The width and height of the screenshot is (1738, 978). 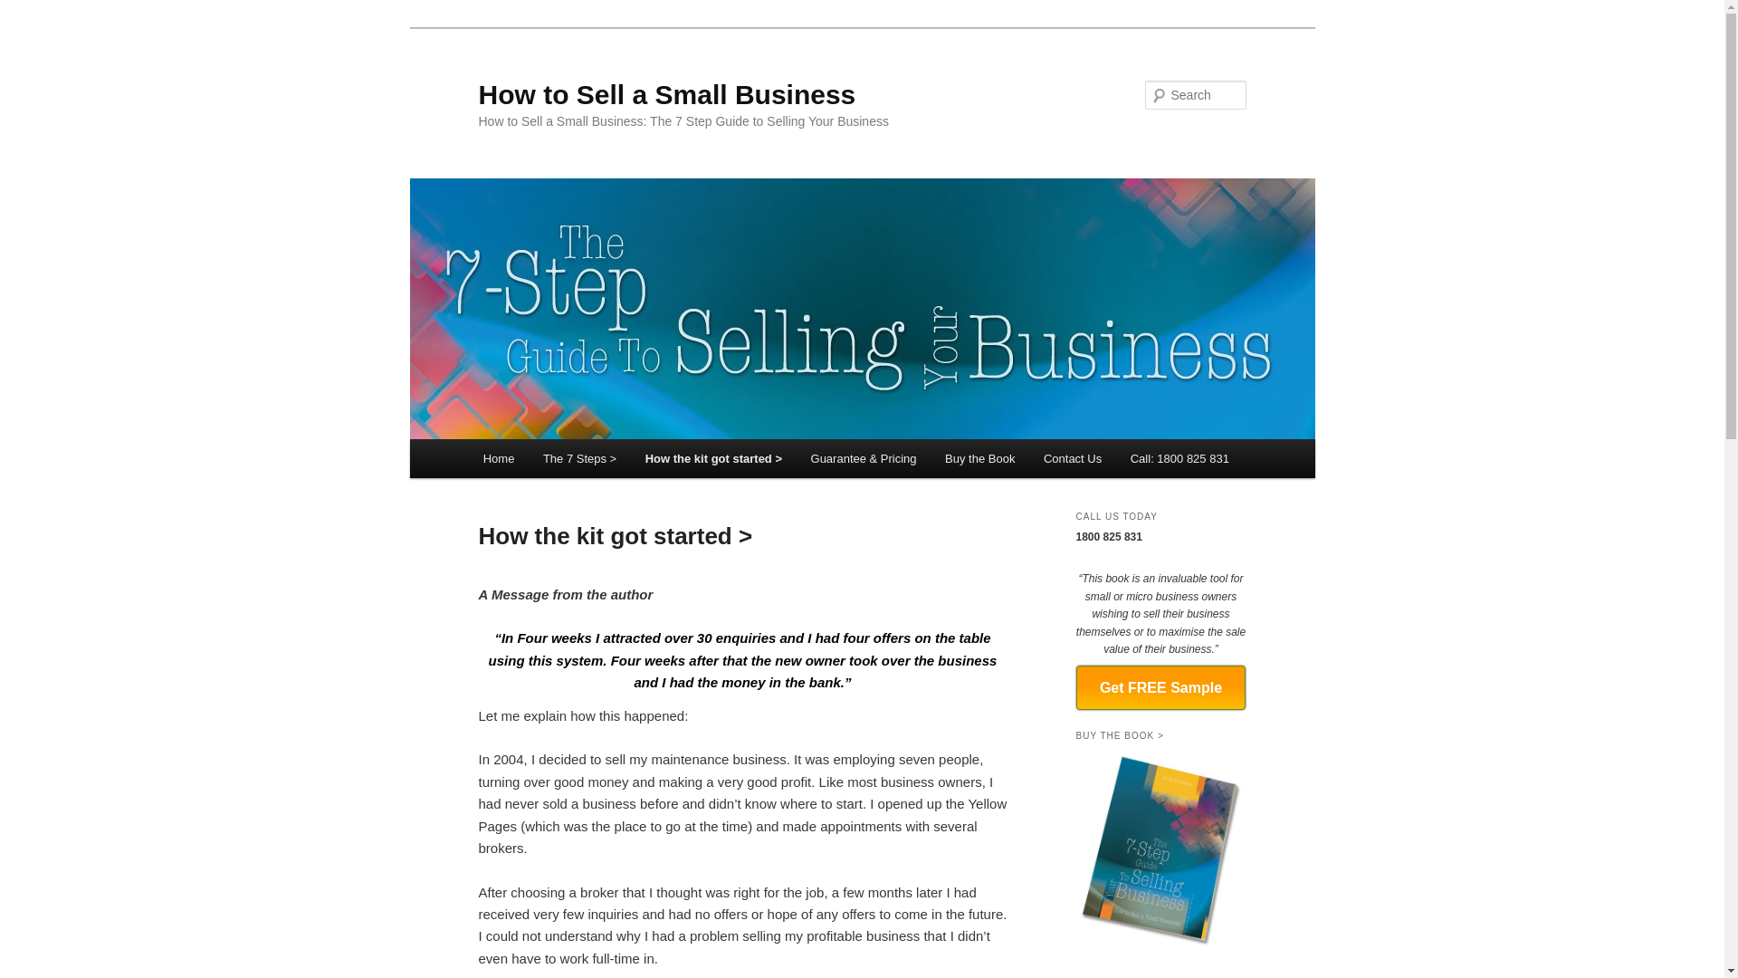 I want to click on How to Sell a Small Business, so click(x=666, y=94).